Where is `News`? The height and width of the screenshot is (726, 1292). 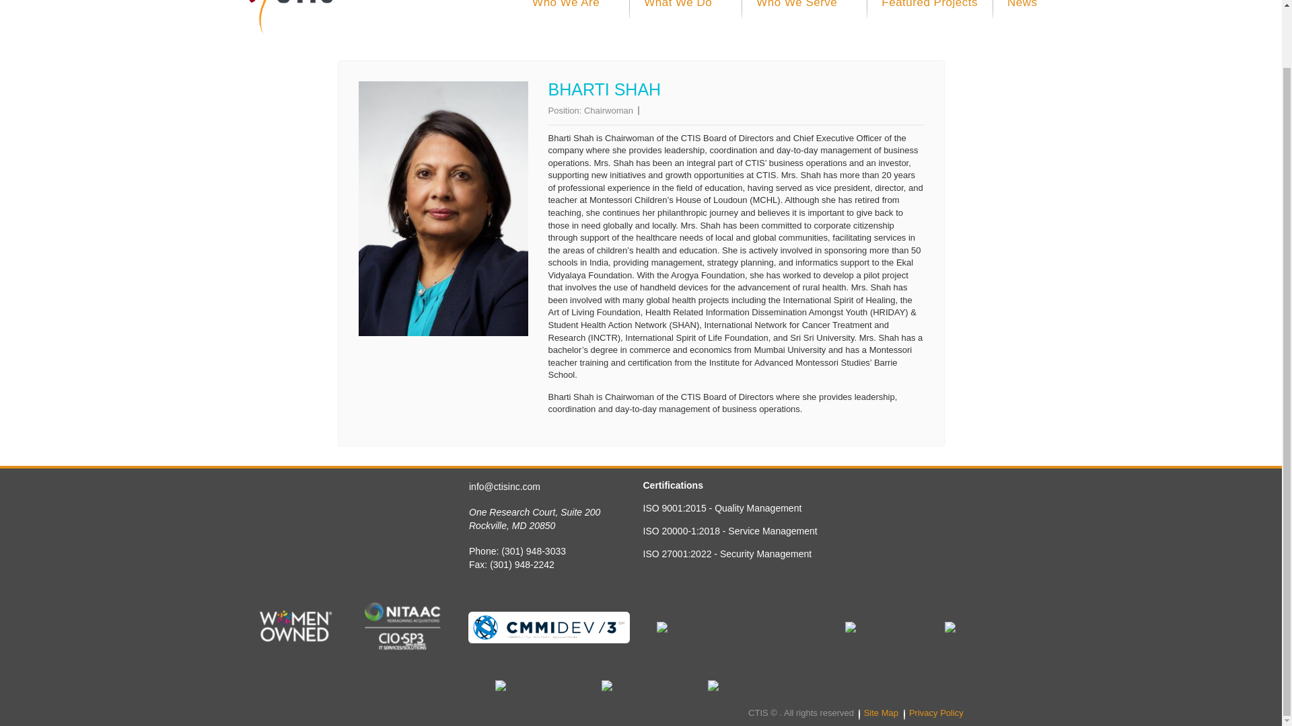 News is located at coordinates (1017, 20).